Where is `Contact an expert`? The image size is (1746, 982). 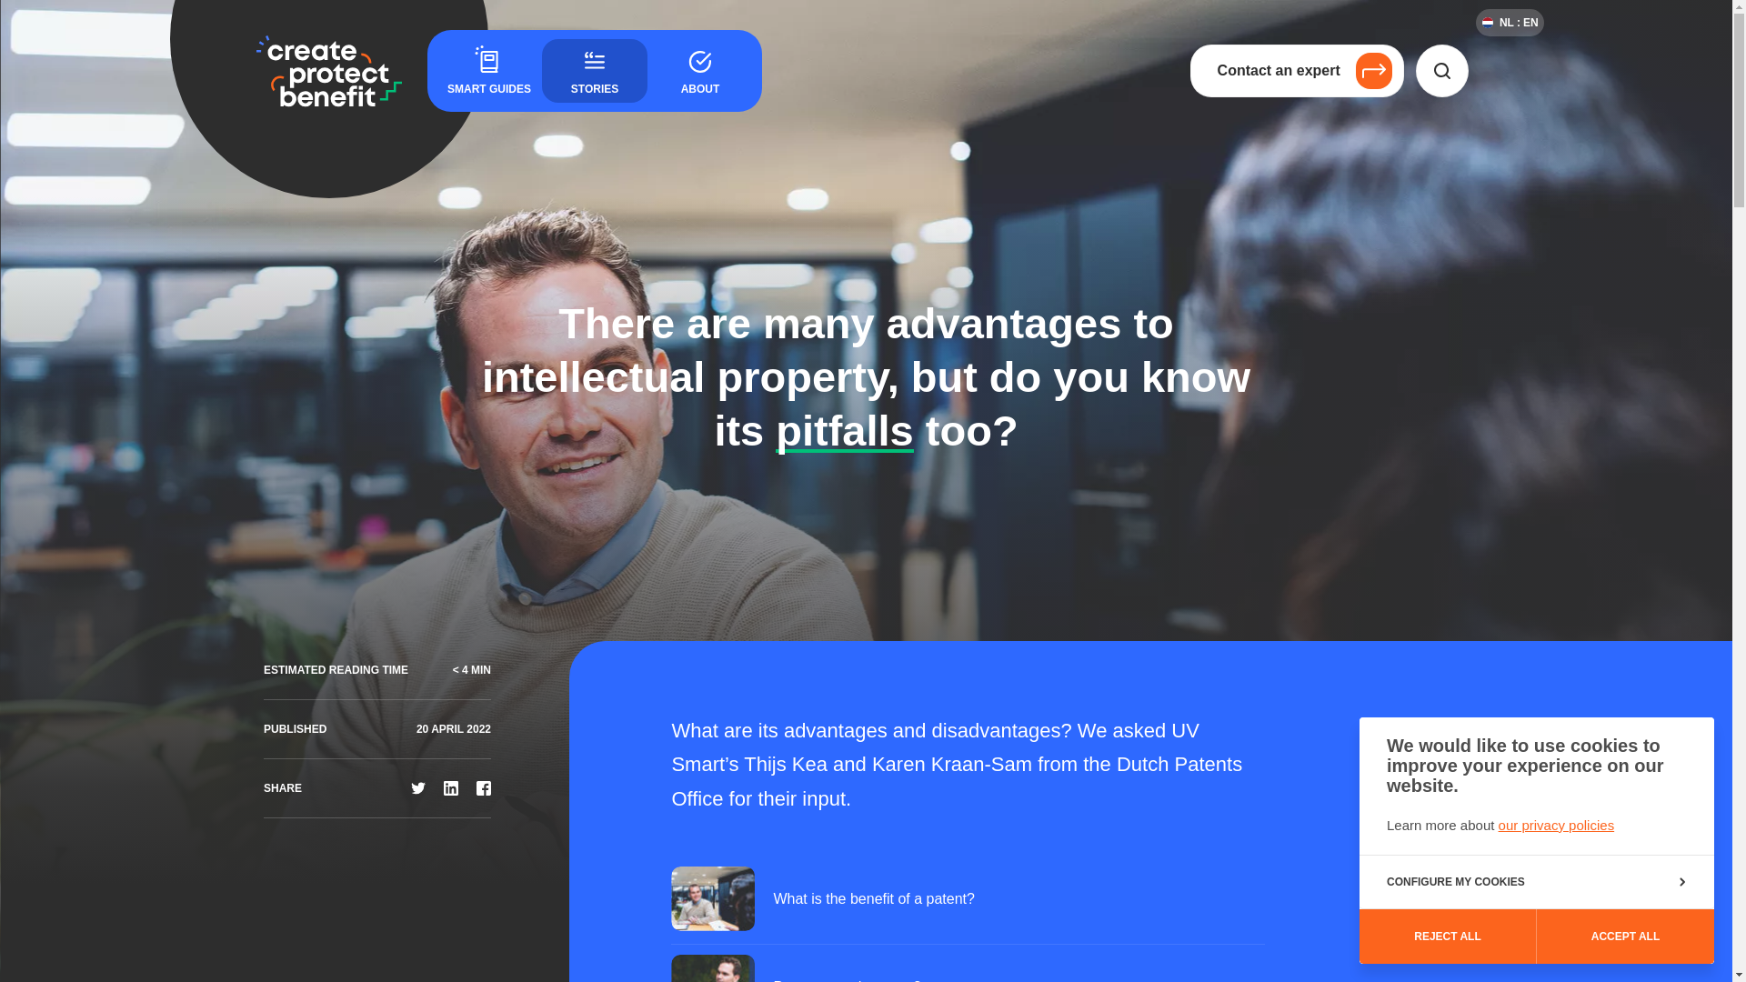 Contact an expert is located at coordinates (1297, 70).